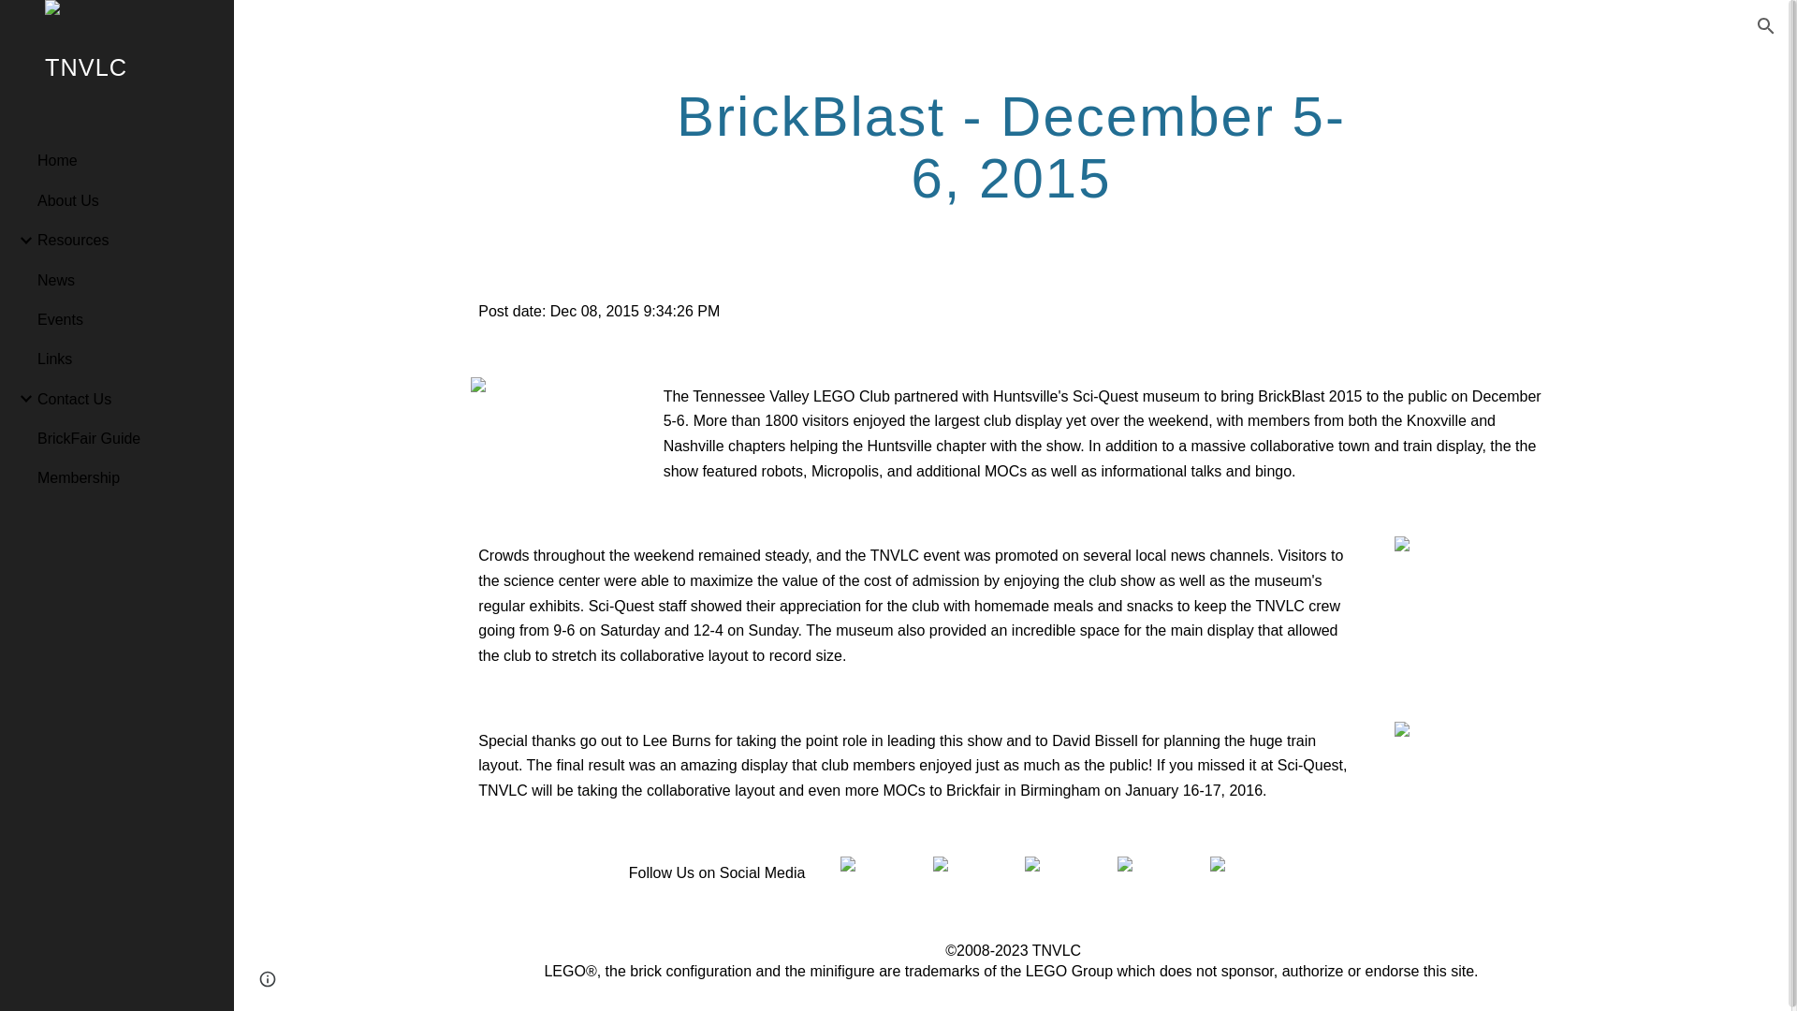 The image size is (1797, 1011). Describe the element at coordinates (128, 161) in the screenshot. I see `Home` at that location.